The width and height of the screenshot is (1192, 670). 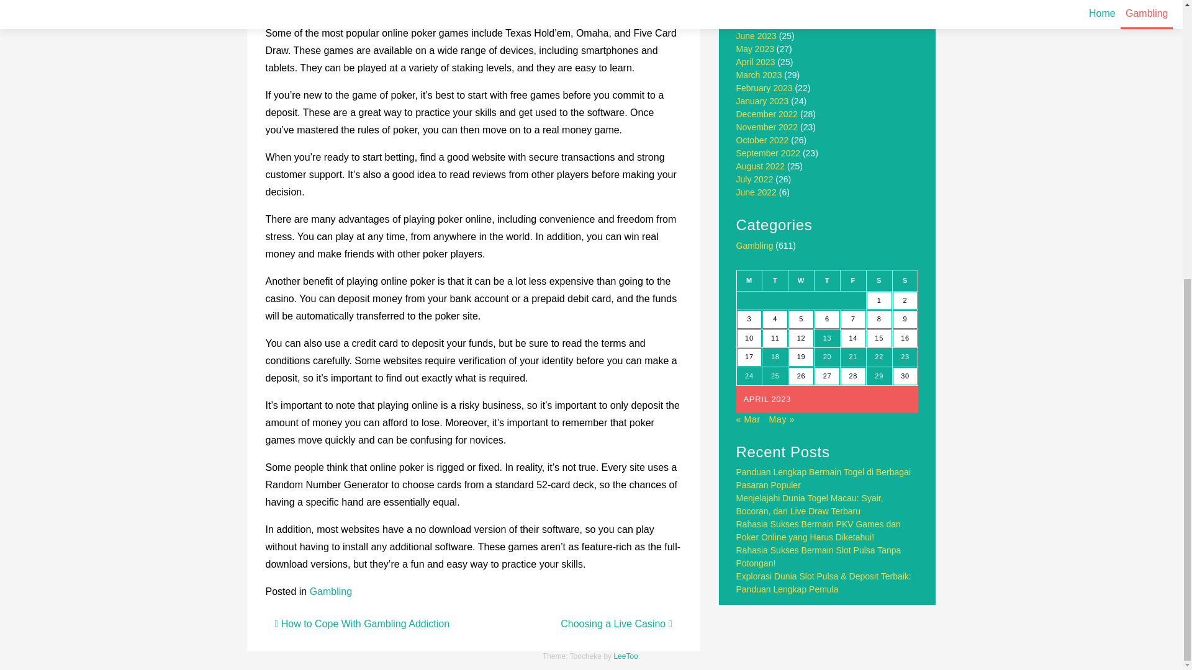 What do you see at coordinates (762, 100) in the screenshot?
I see `January 2023` at bounding box center [762, 100].